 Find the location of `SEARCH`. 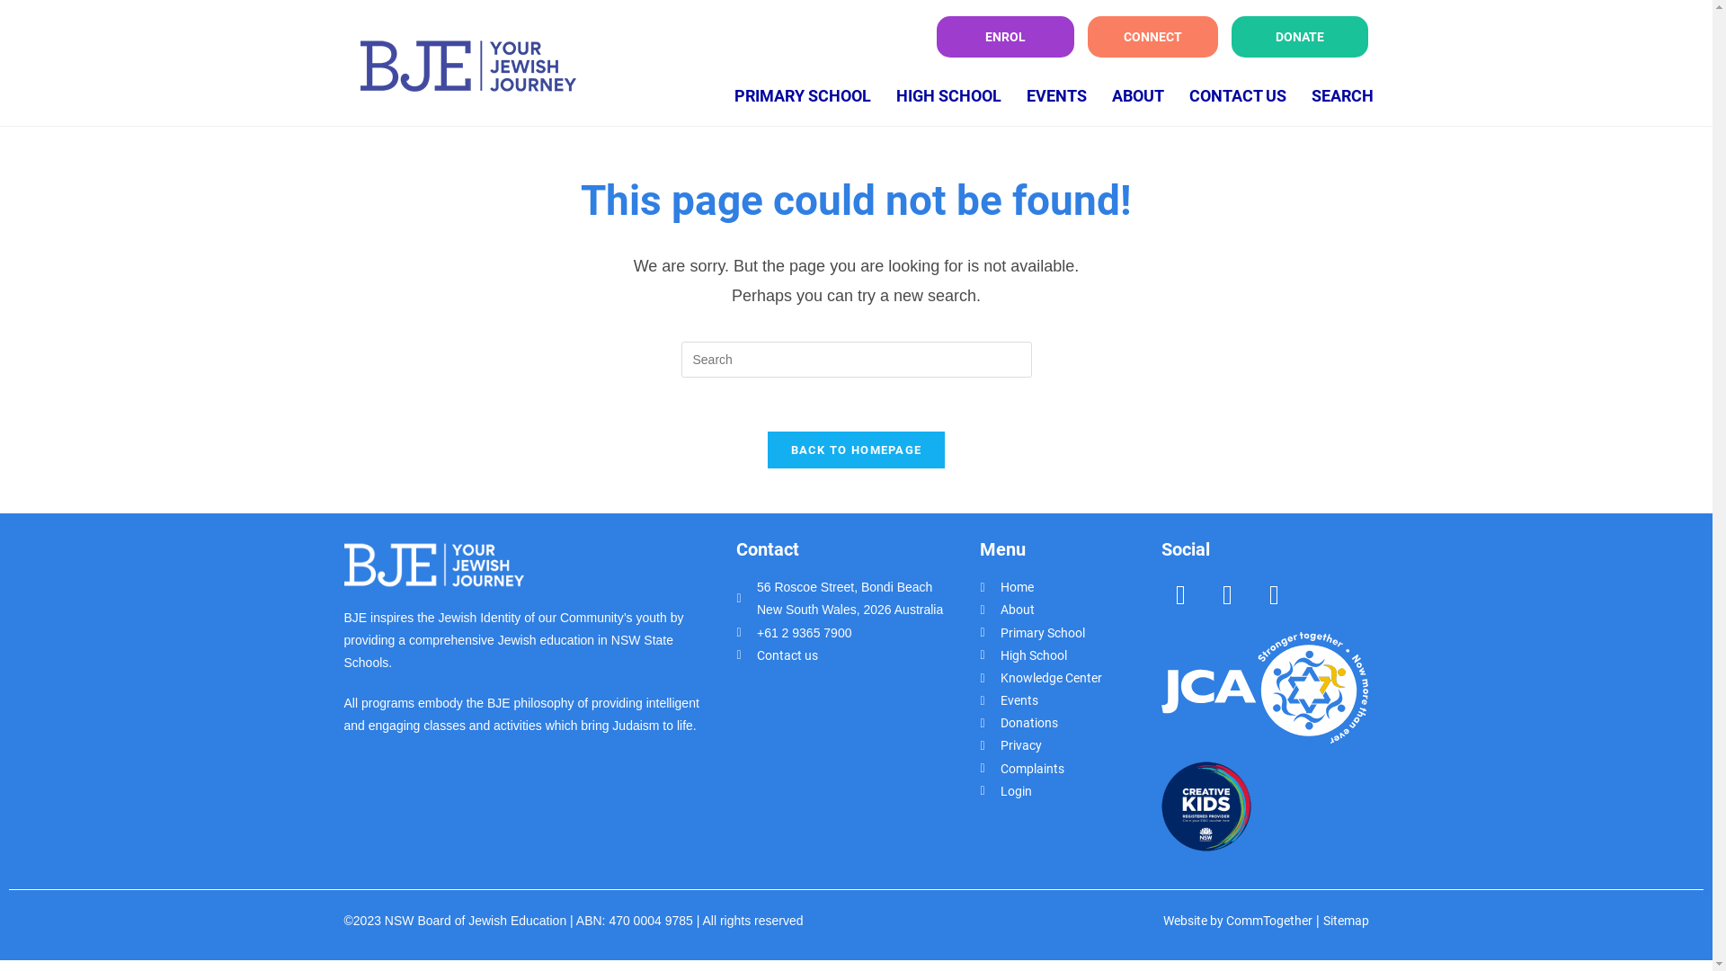

SEARCH is located at coordinates (1343, 96).